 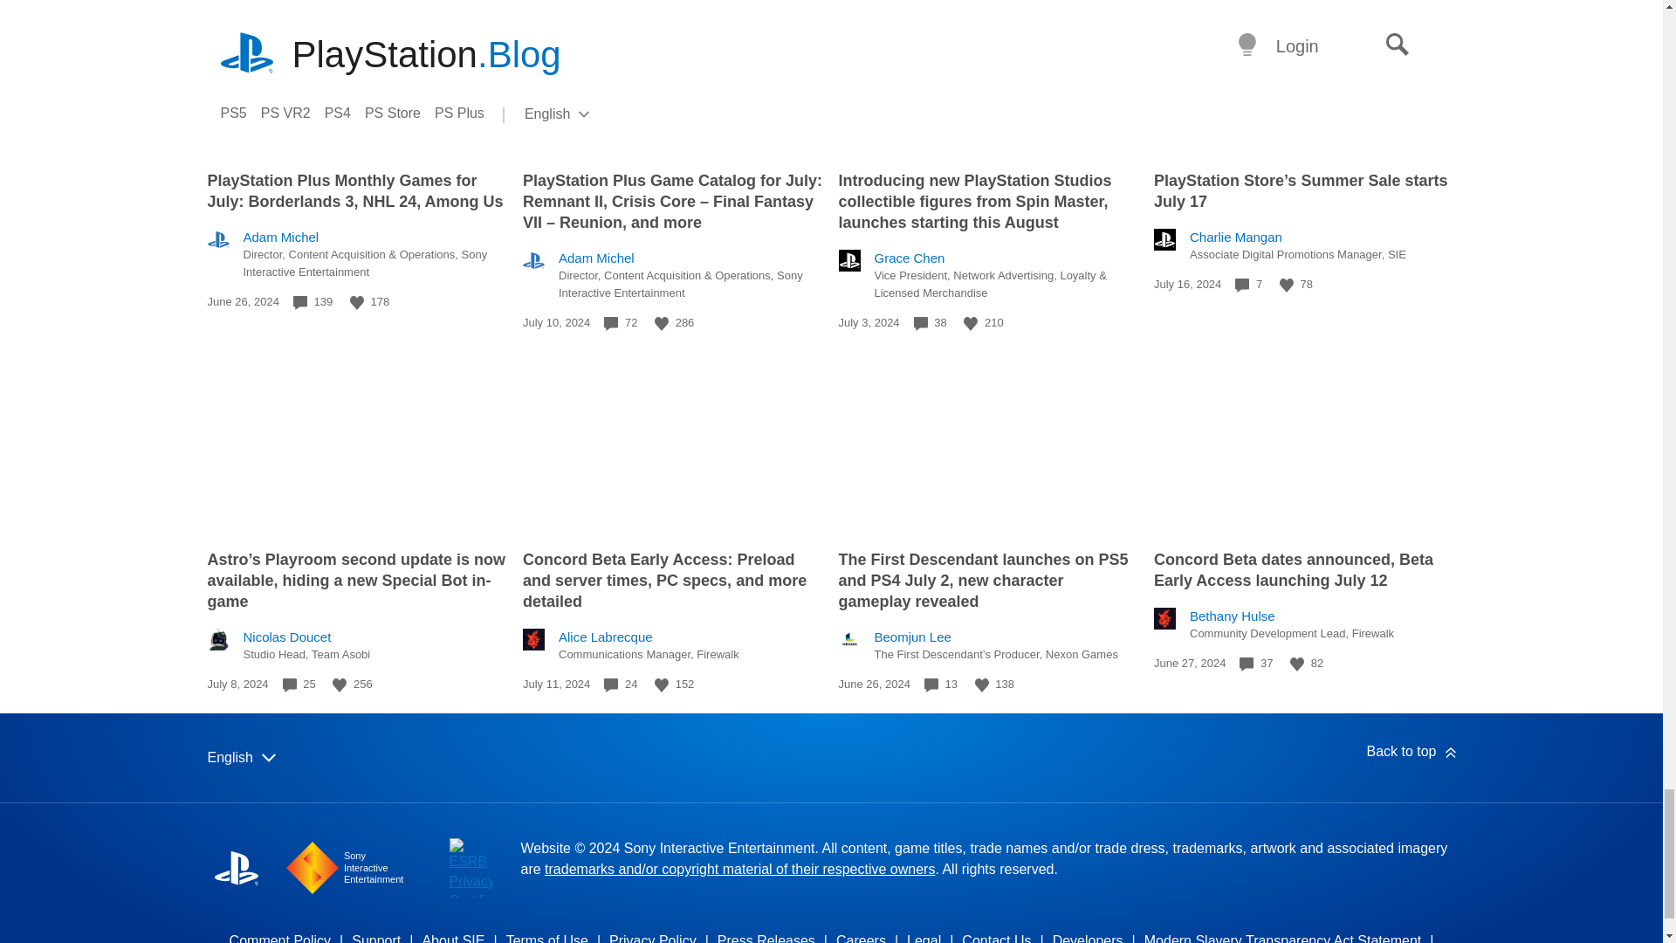 What do you see at coordinates (1287, 285) in the screenshot?
I see `Like this` at bounding box center [1287, 285].